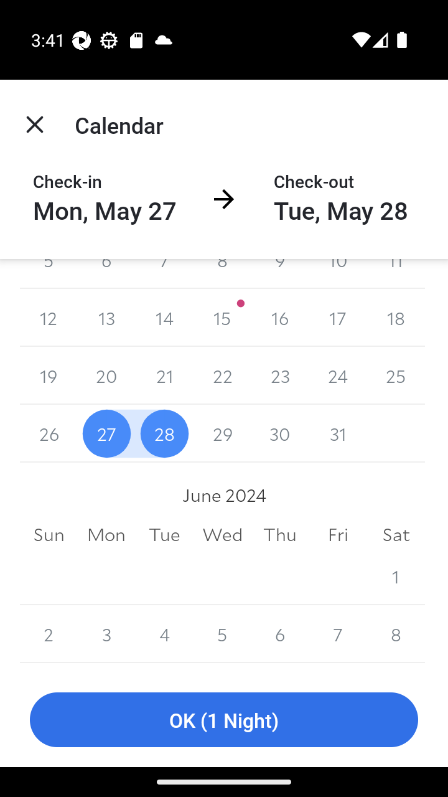 This screenshot has height=797, width=448. Describe the element at coordinates (164, 433) in the screenshot. I see `28 28 May 2024` at that location.